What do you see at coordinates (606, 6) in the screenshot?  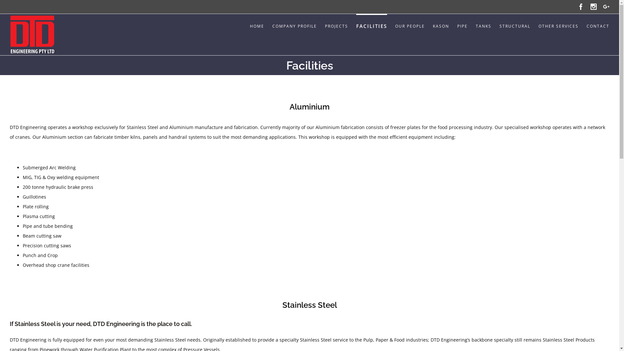 I see `Google+` at bounding box center [606, 6].